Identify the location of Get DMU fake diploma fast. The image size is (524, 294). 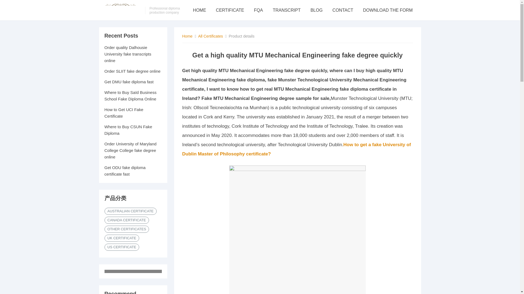
(129, 82).